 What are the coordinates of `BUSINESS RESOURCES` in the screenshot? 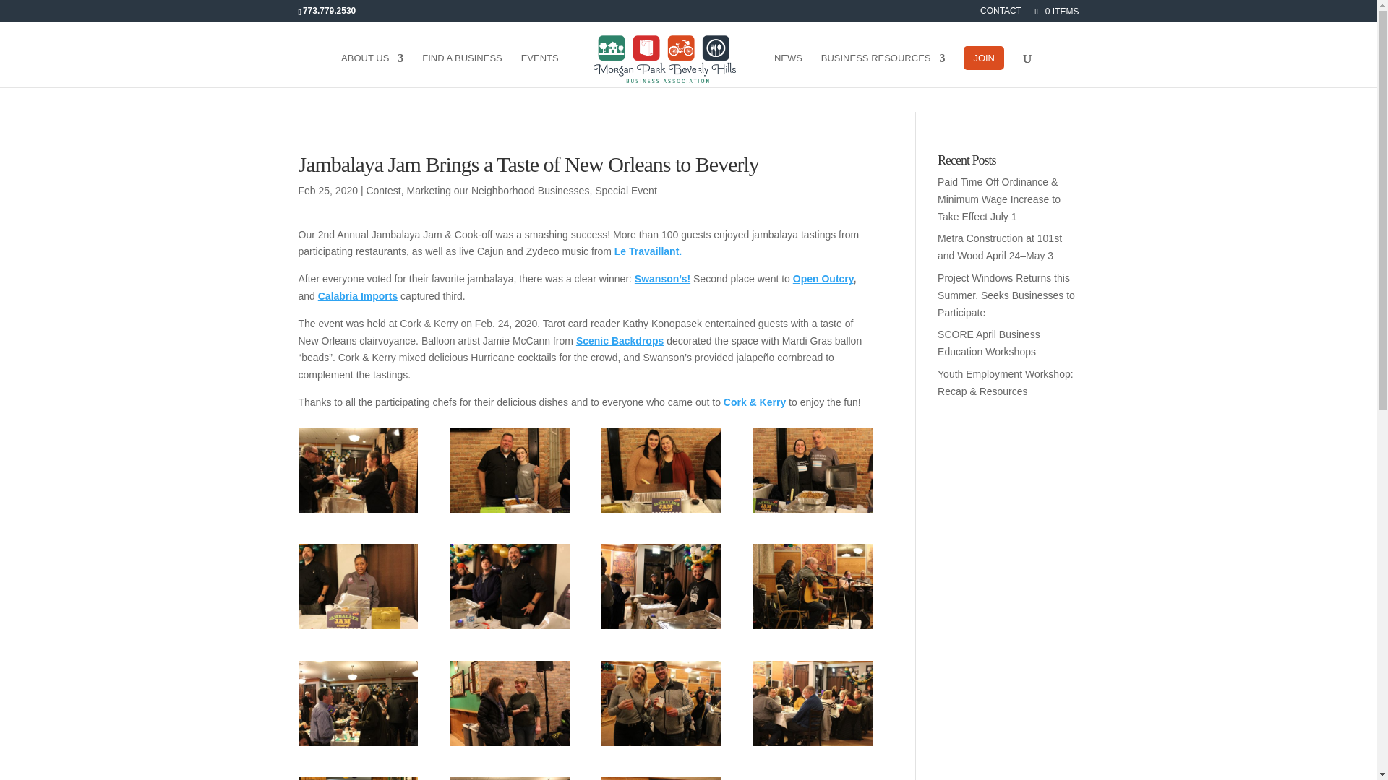 It's located at (883, 70).